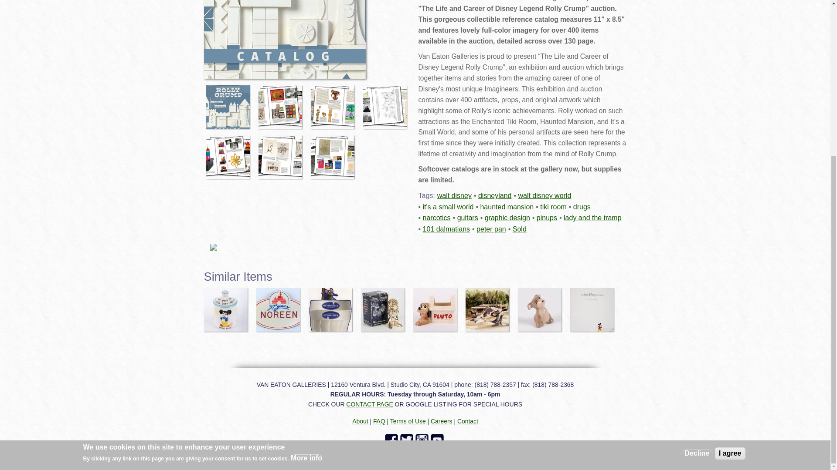 This screenshot has width=837, height=470. I want to click on narcotics, so click(437, 218).